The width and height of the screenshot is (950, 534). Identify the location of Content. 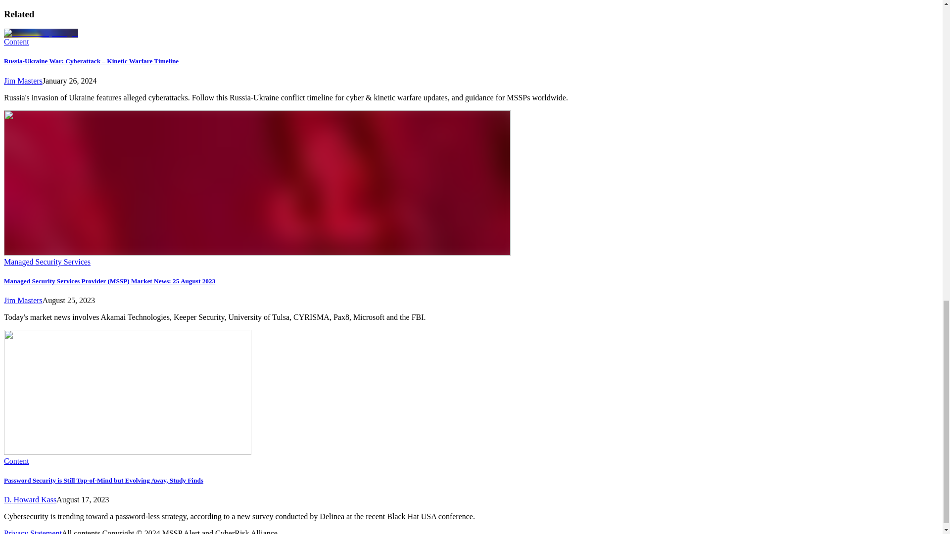
(16, 42).